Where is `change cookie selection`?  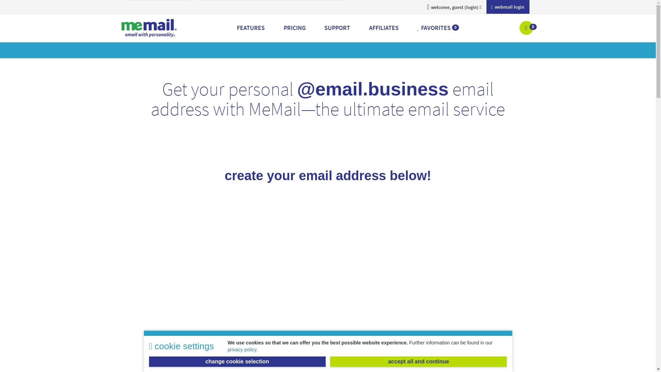 change cookie selection is located at coordinates (238, 362).